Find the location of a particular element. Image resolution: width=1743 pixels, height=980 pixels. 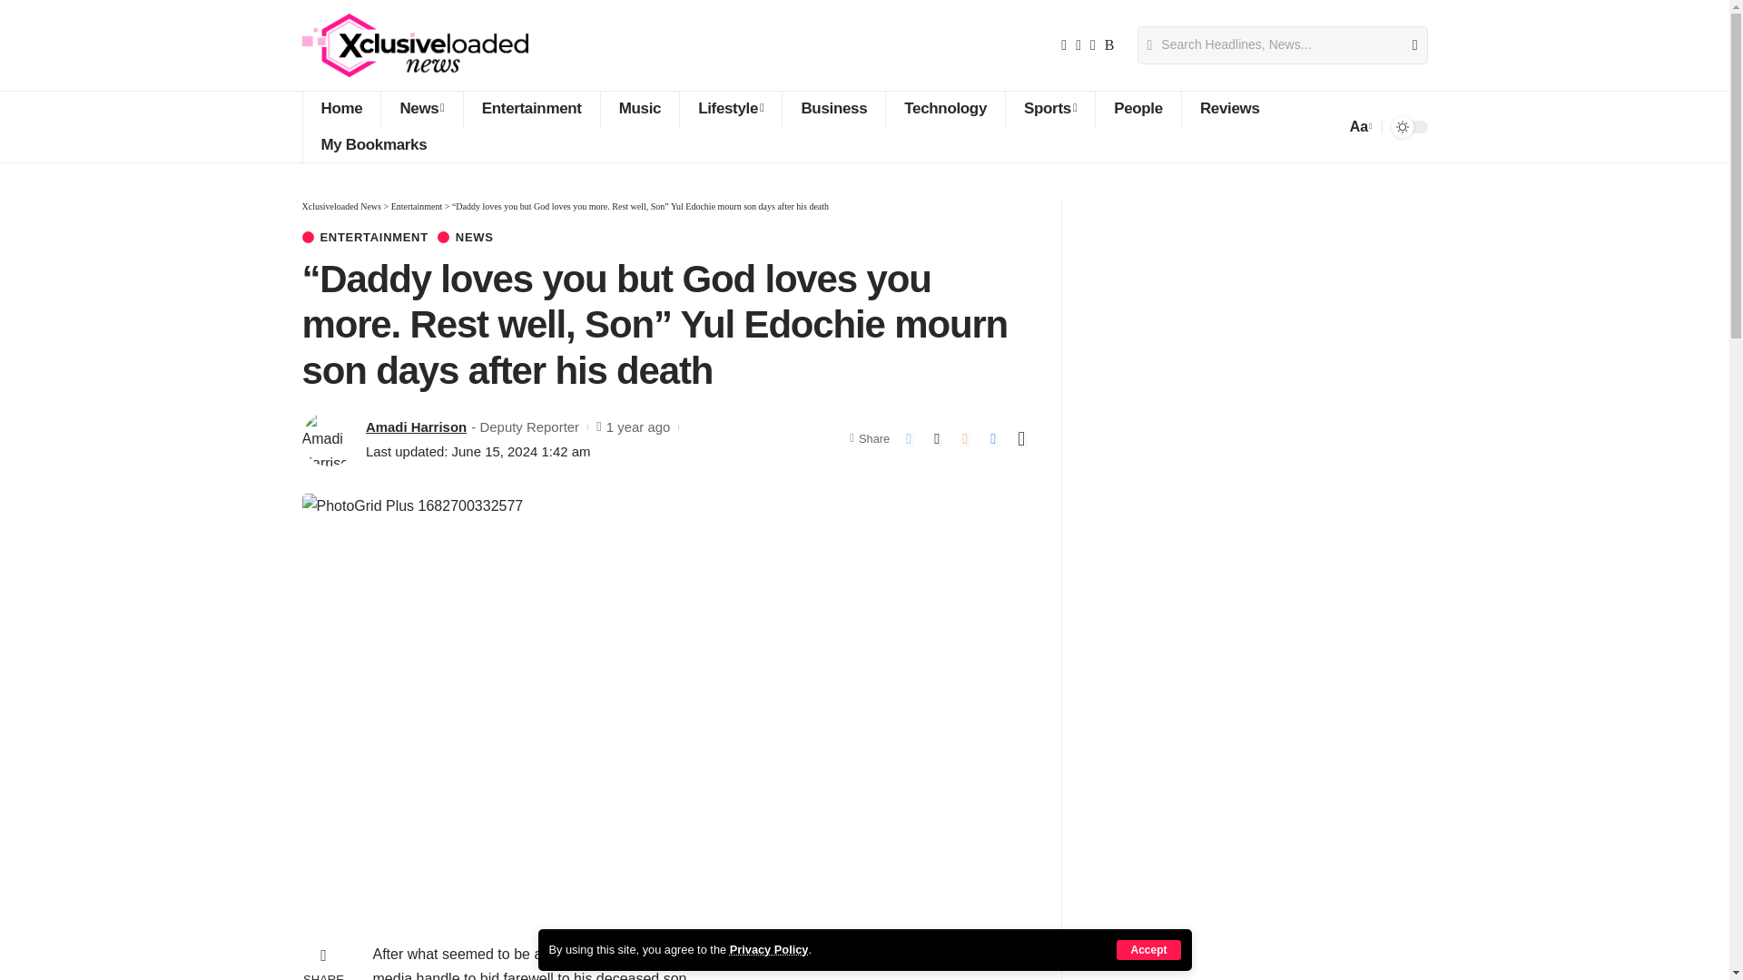

Home is located at coordinates (340, 109).